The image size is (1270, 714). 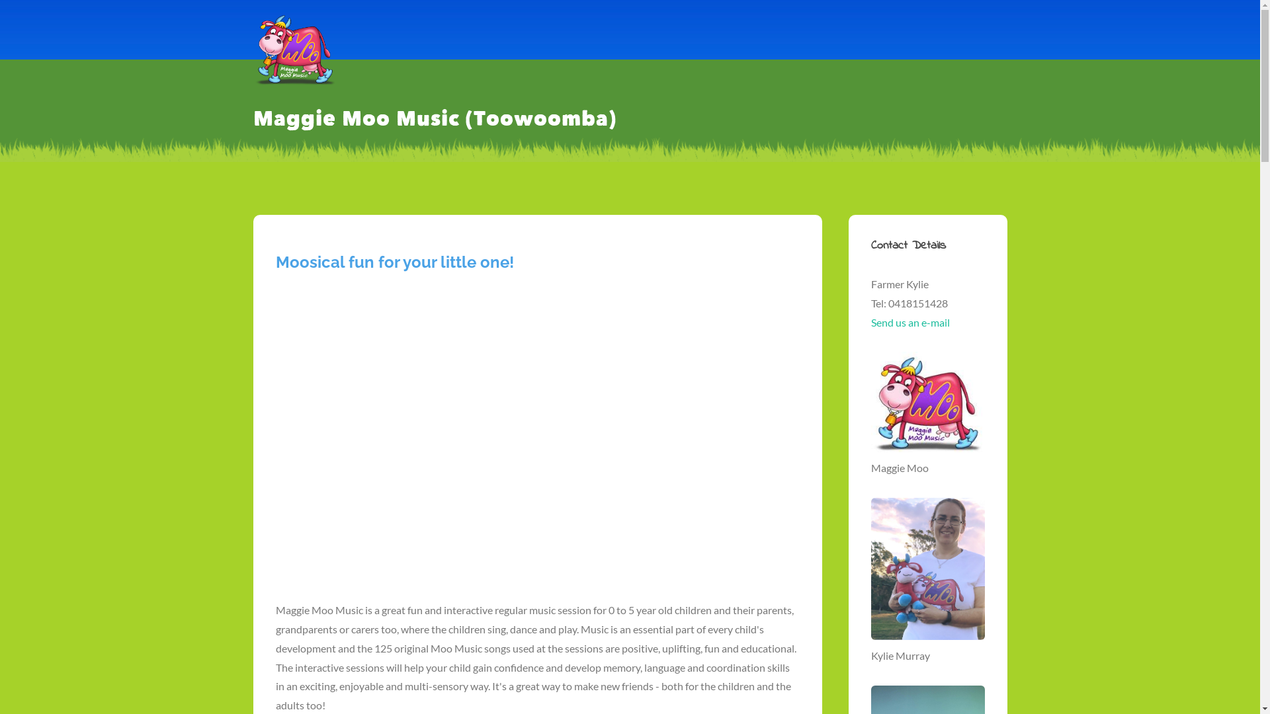 I want to click on Send us an e-mail, so click(x=910, y=323).